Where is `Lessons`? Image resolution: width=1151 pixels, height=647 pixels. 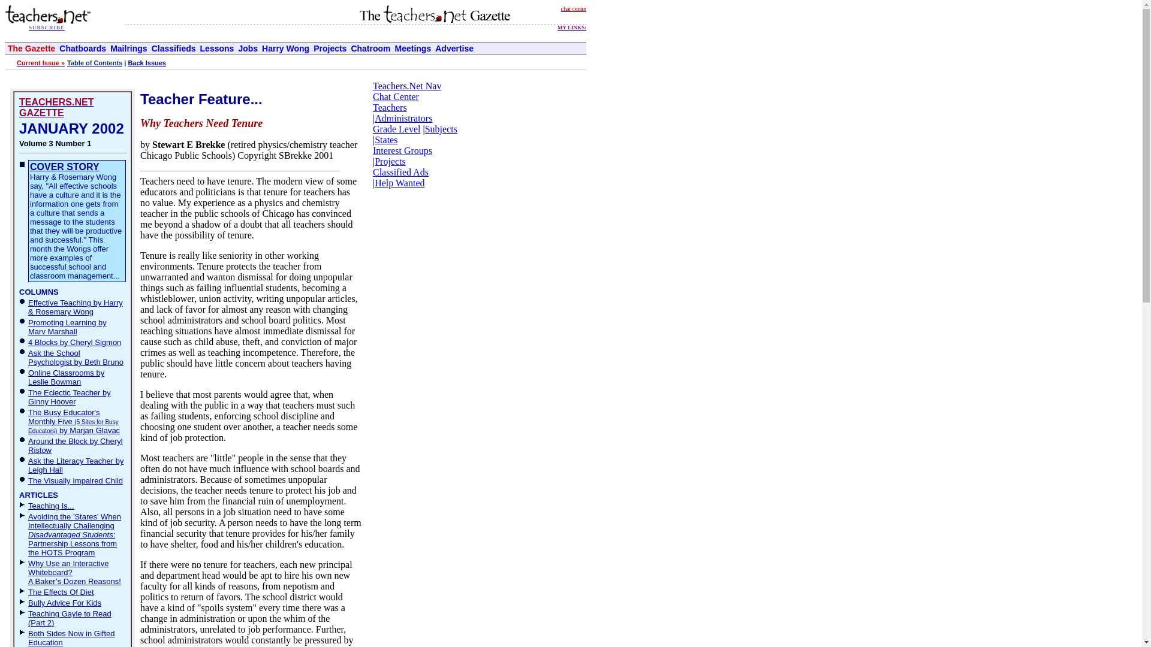 Lessons is located at coordinates (217, 48).